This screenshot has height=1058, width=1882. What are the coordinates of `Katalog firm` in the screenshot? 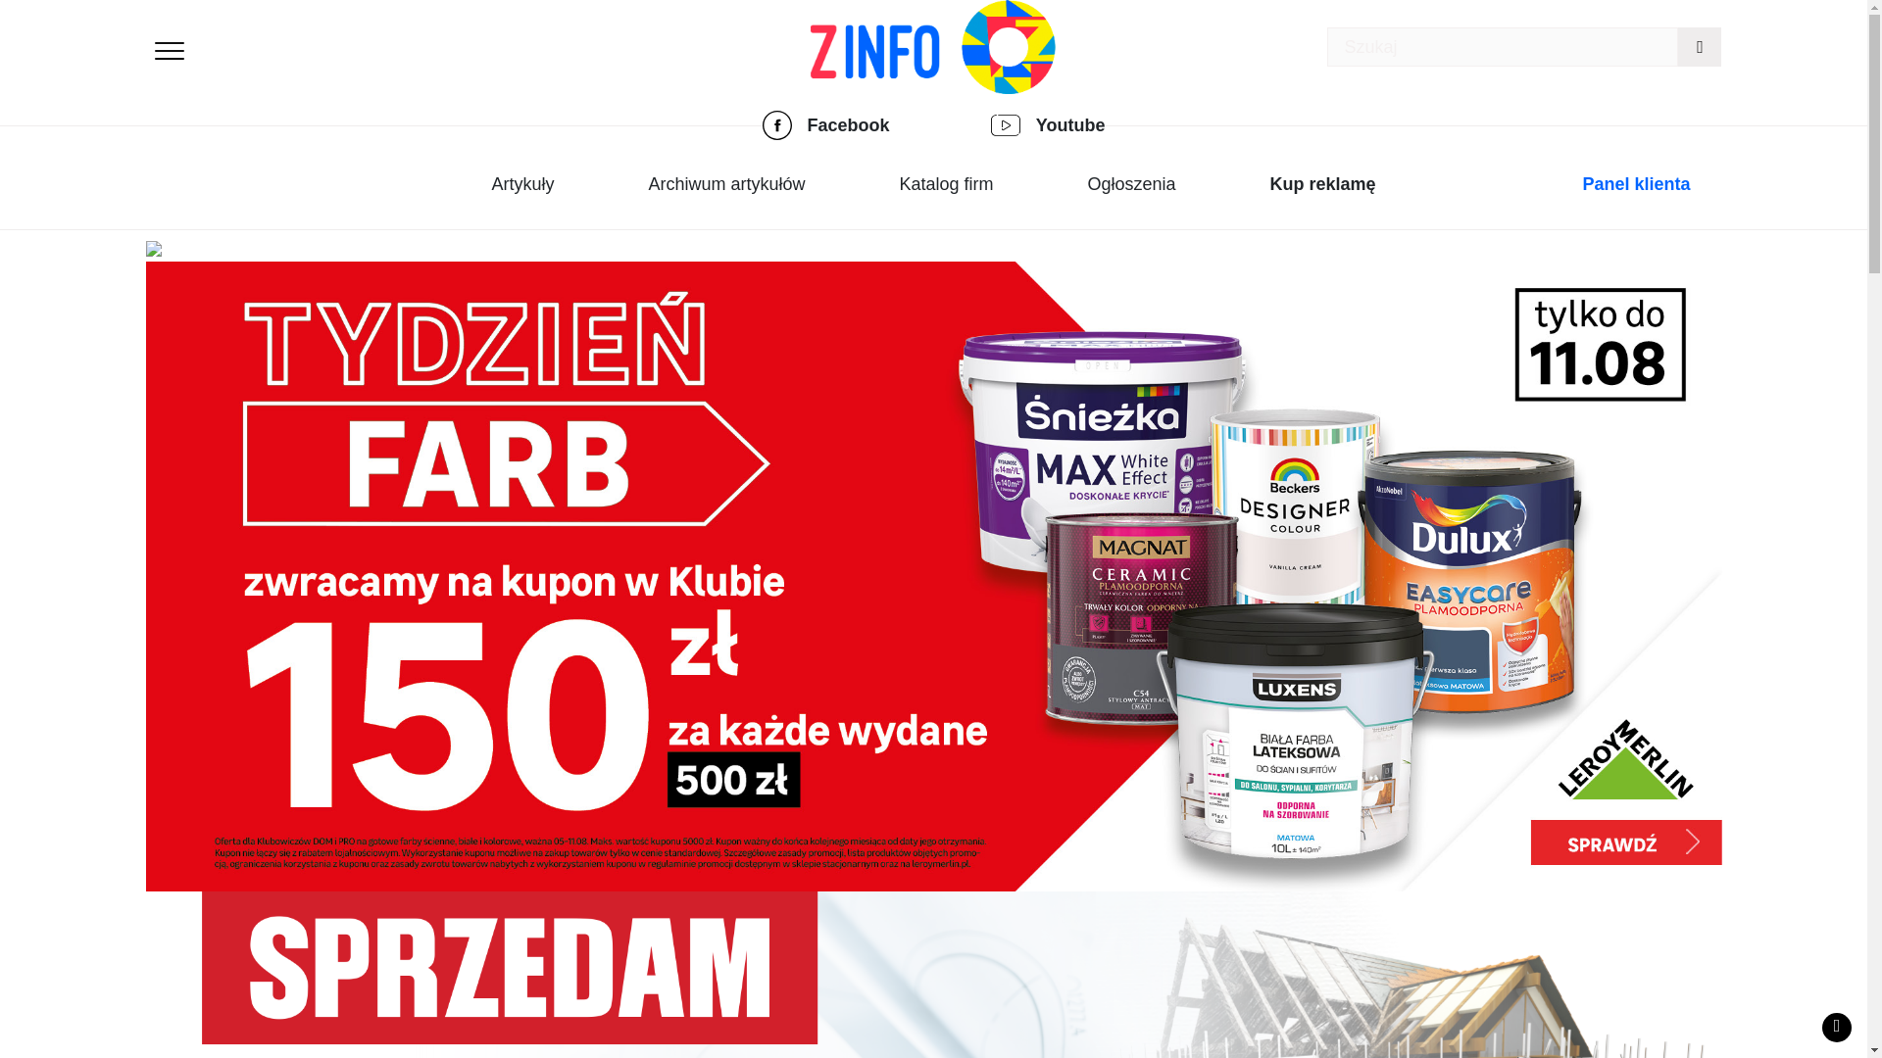 It's located at (946, 184).